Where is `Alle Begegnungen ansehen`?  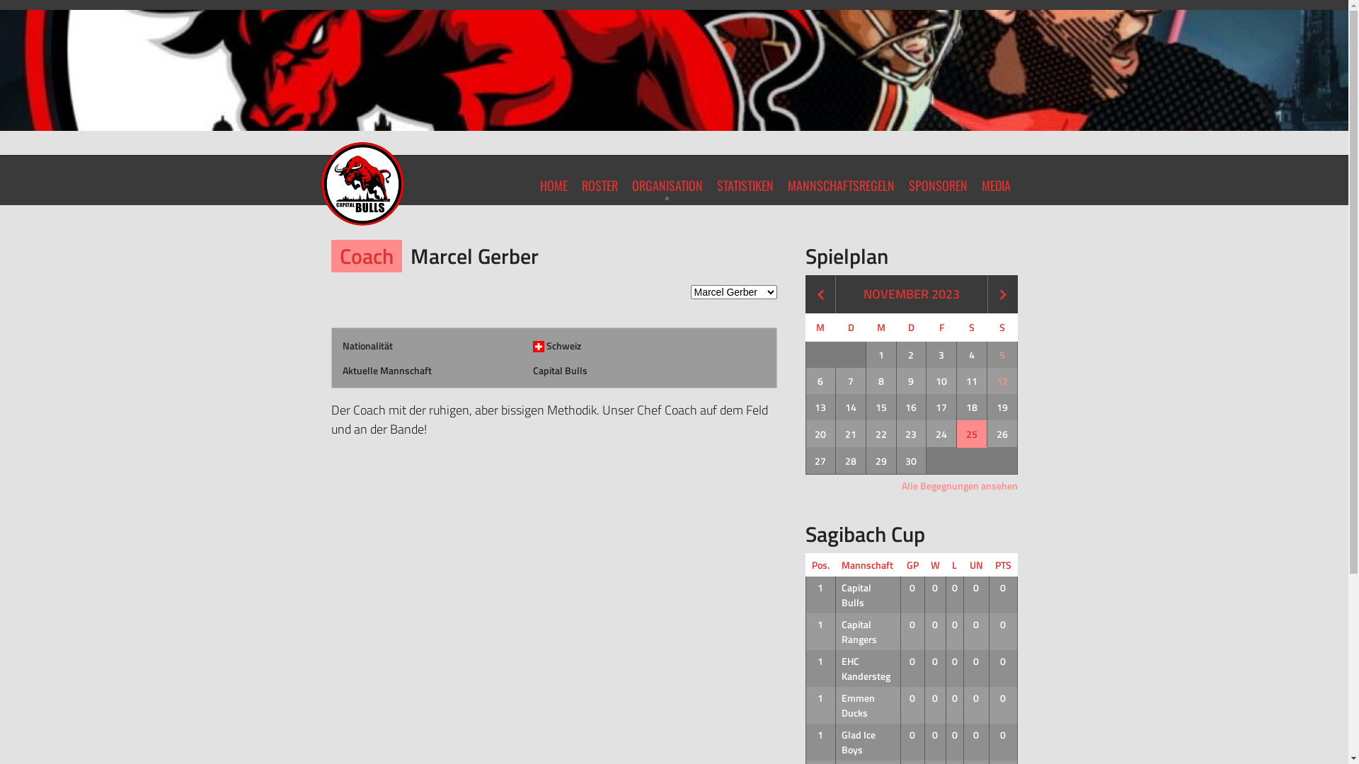 Alle Begegnungen ansehen is located at coordinates (960, 485).